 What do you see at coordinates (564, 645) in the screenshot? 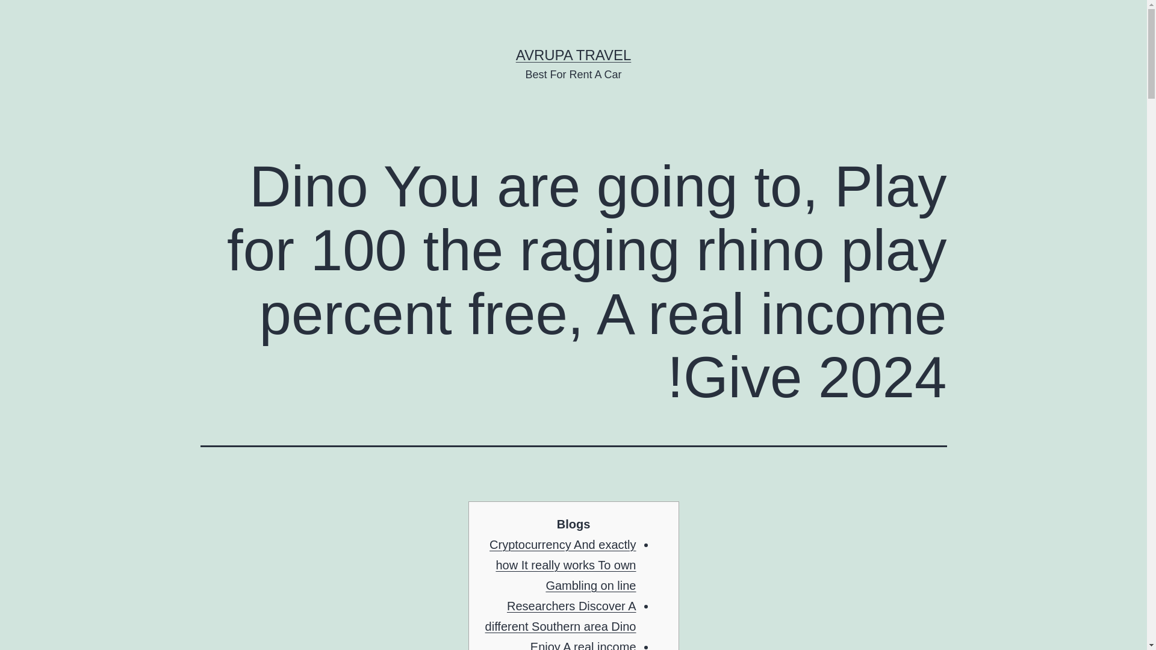
I see `Enjoy A real income Gambling games Inside Pa` at bounding box center [564, 645].